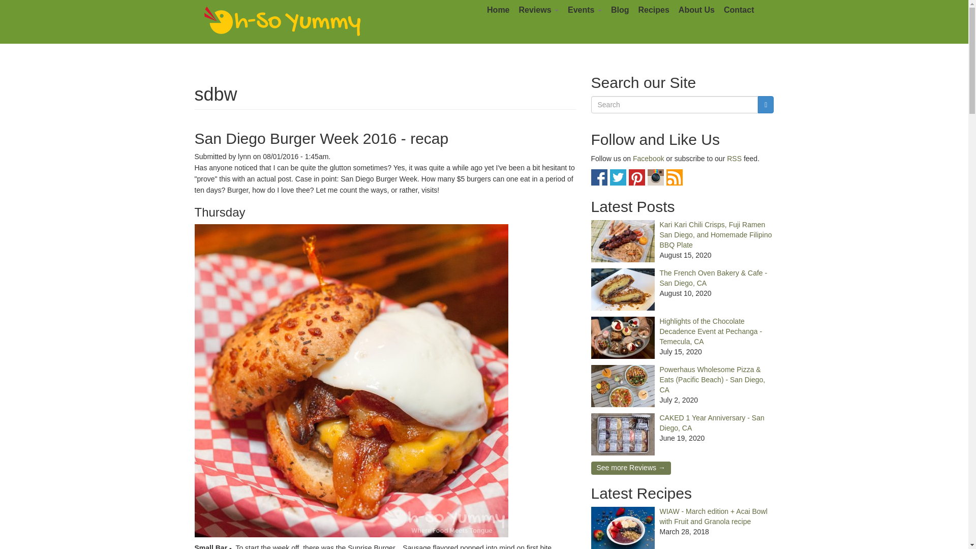 Image resolution: width=976 pixels, height=549 pixels. Describe the element at coordinates (498, 10) in the screenshot. I see `Home` at that location.